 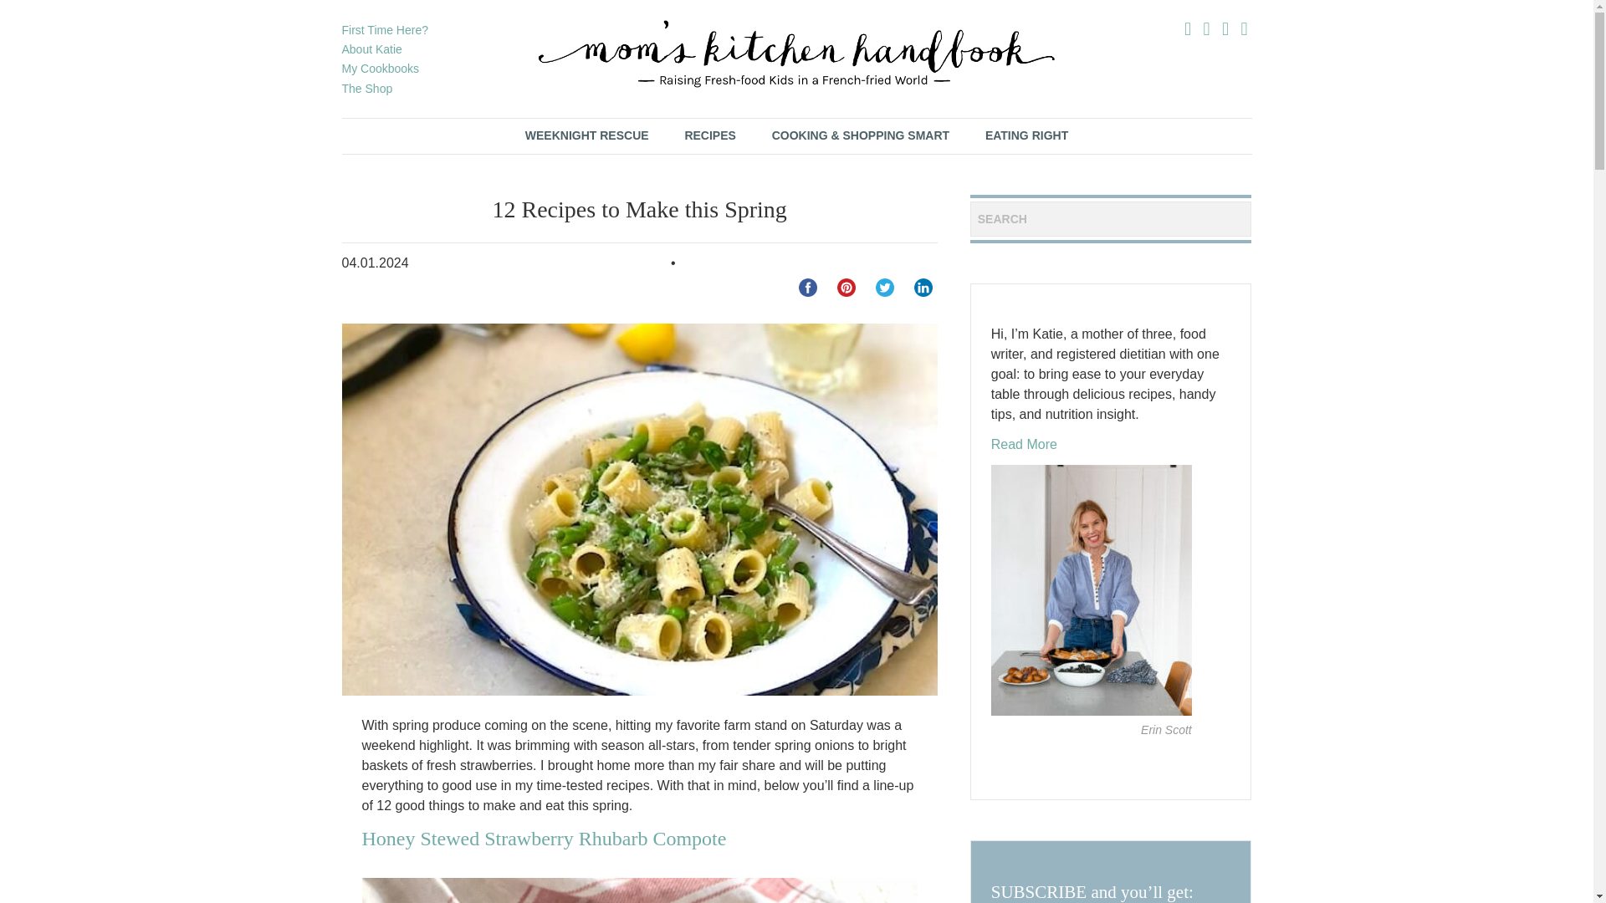 What do you see at coordinates (544, 839) in the screenshot?
I see `Honey Stewed Strawberry Rhubarb Compote` at bounding box center [544, 839].